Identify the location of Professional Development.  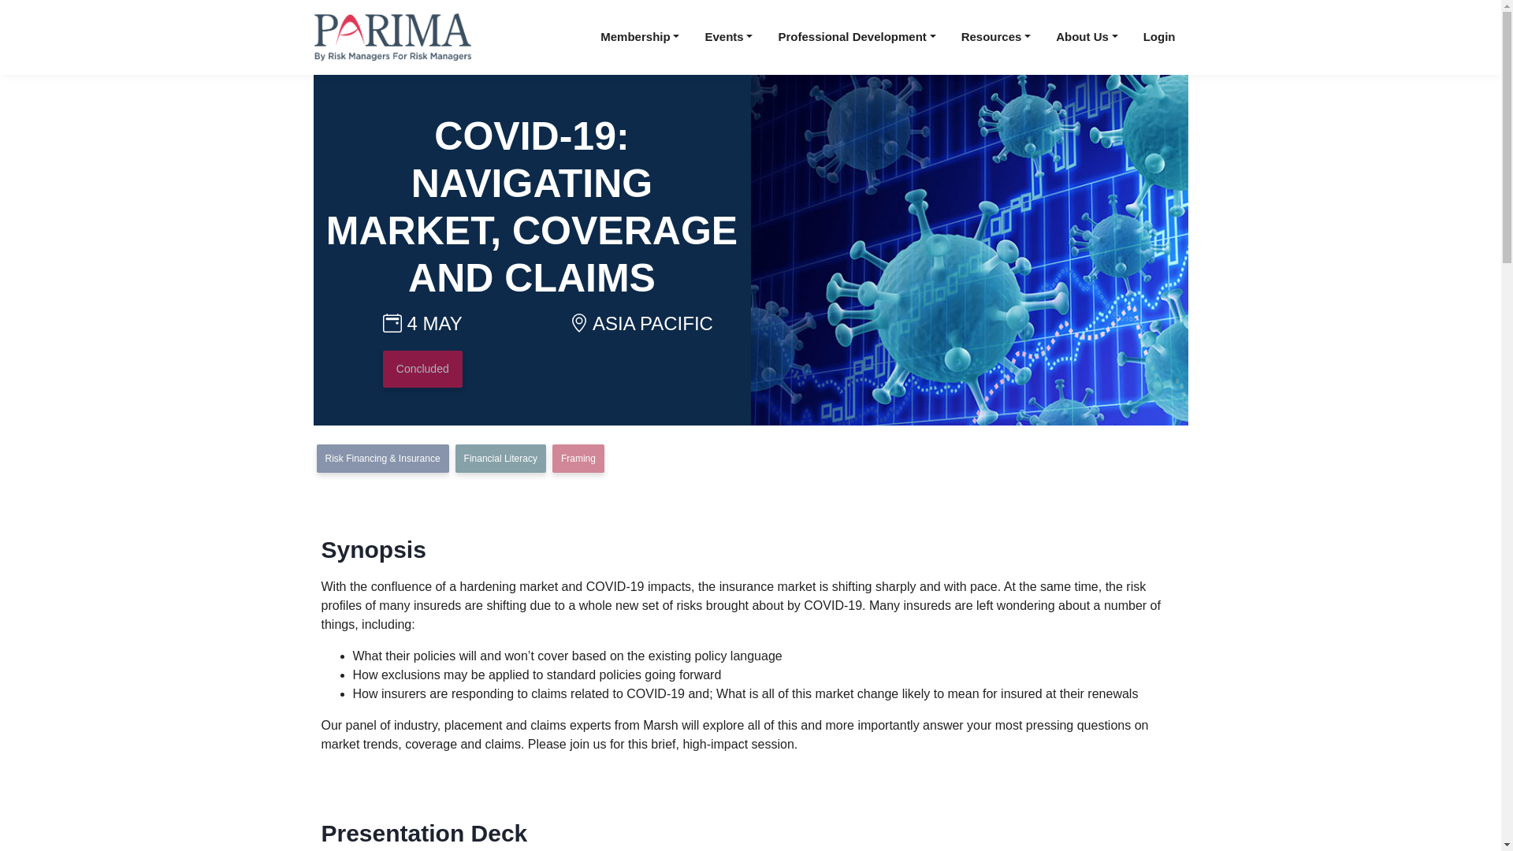
(857, 37).